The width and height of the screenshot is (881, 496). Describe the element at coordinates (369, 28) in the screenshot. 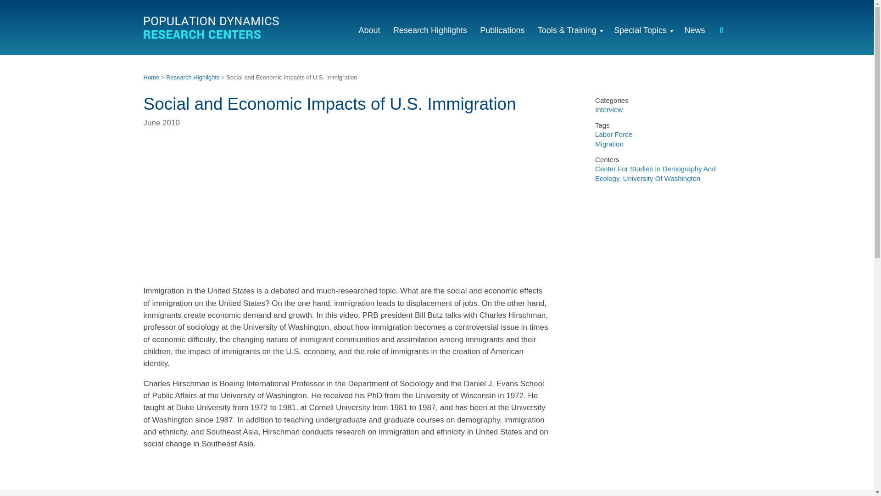

I see `About` at that location.